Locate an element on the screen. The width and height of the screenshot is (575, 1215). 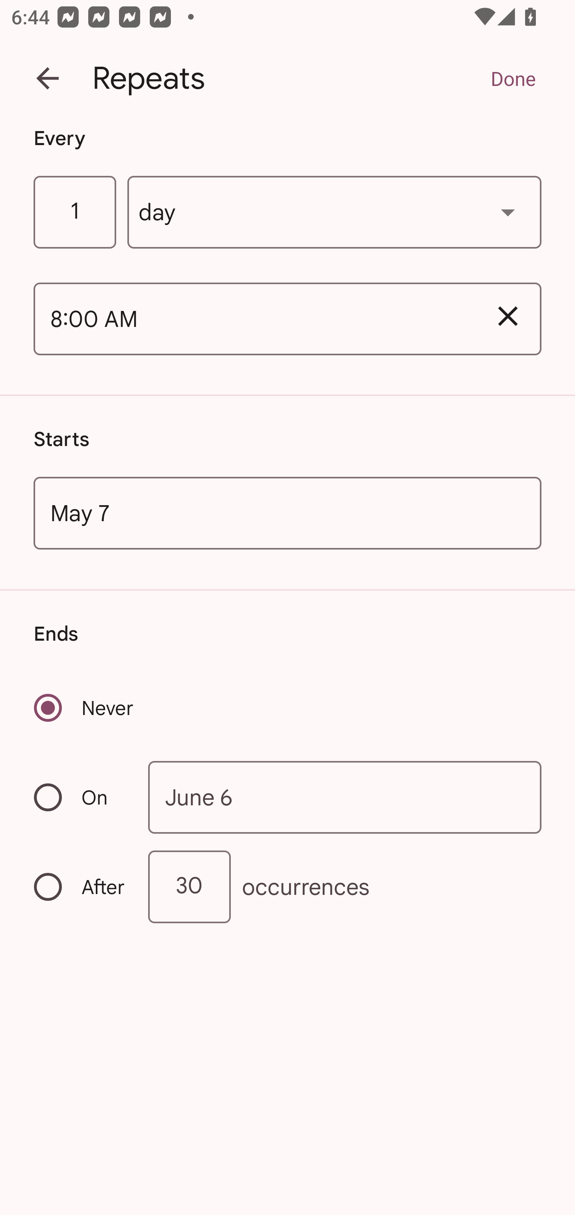
Done is located at coordinates (513, 78).